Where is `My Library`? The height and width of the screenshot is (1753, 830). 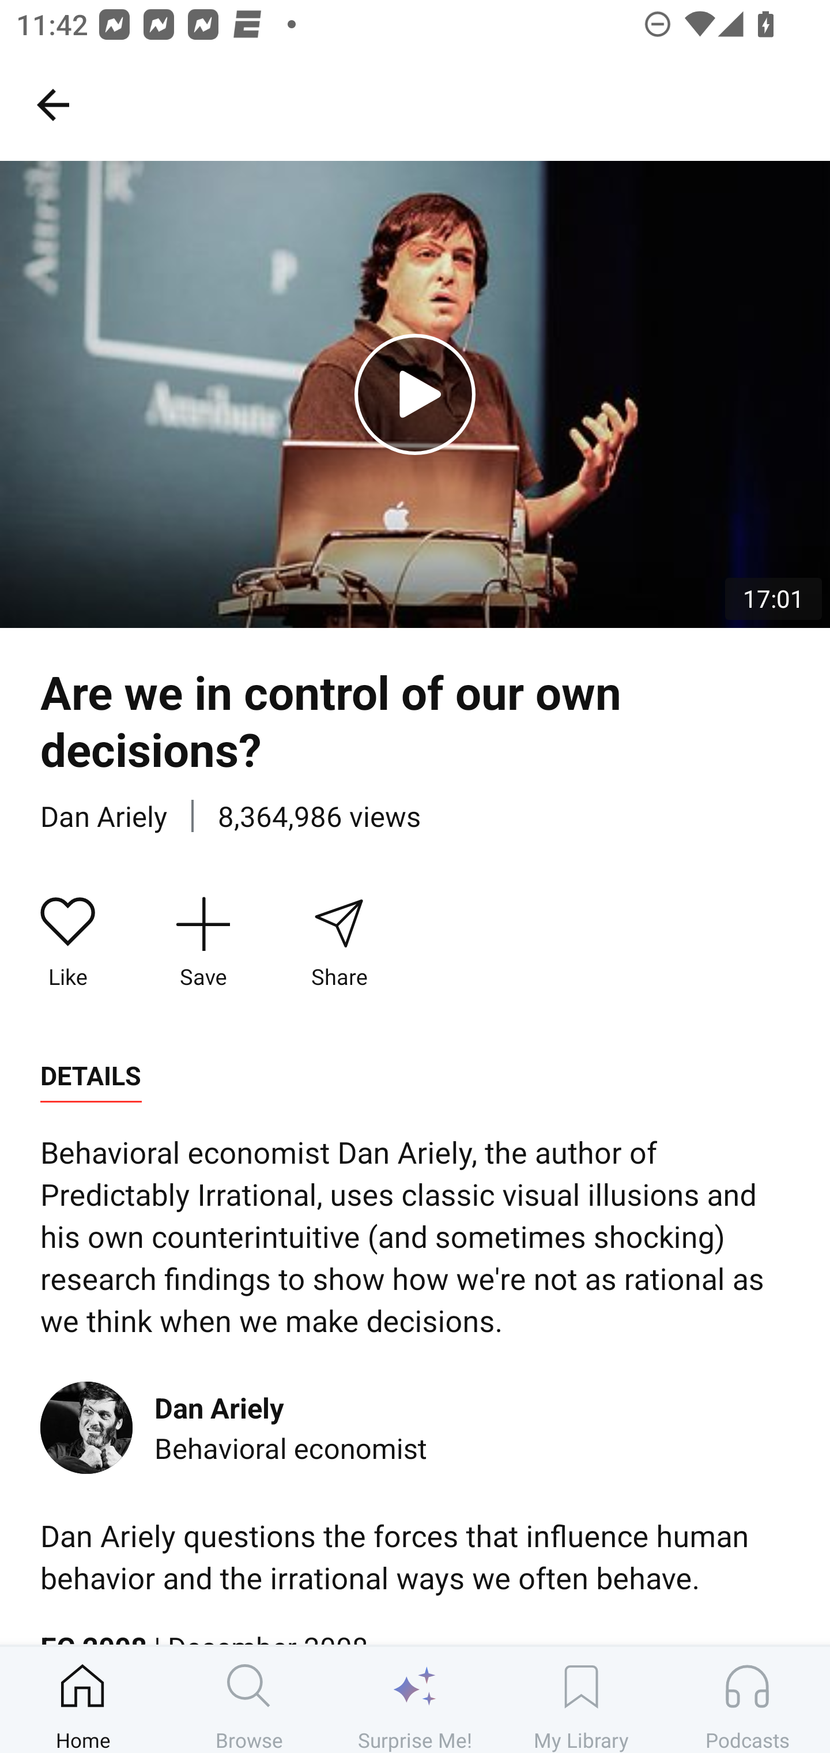
My Library is located at coordinates (581, 1699).